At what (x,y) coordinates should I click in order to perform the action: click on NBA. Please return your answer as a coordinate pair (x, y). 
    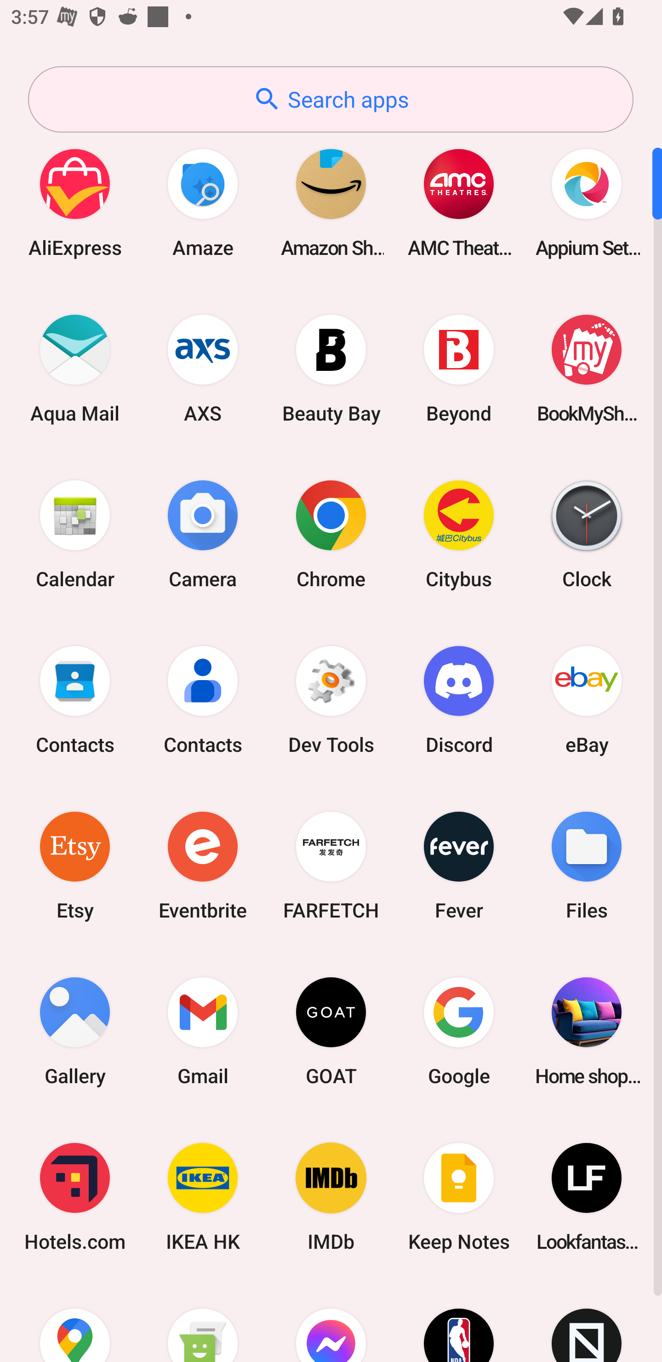
    Looking at the image, I should click on (459, 1321).